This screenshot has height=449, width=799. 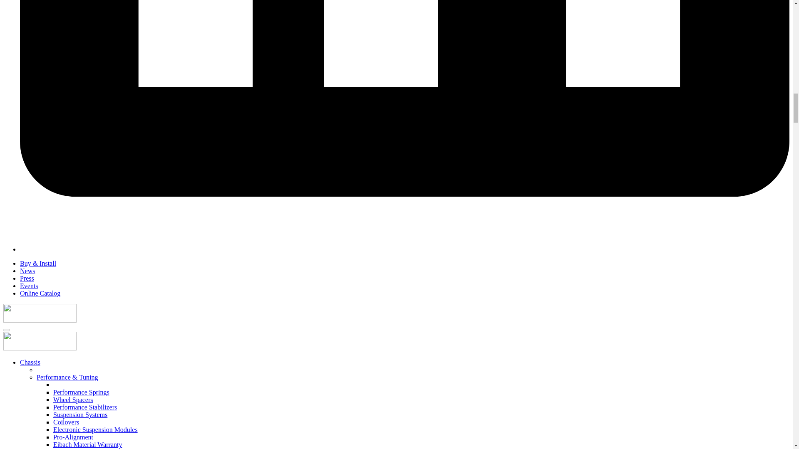 I want to click on Eibach Material Warranty, so click(x=87, y=444).